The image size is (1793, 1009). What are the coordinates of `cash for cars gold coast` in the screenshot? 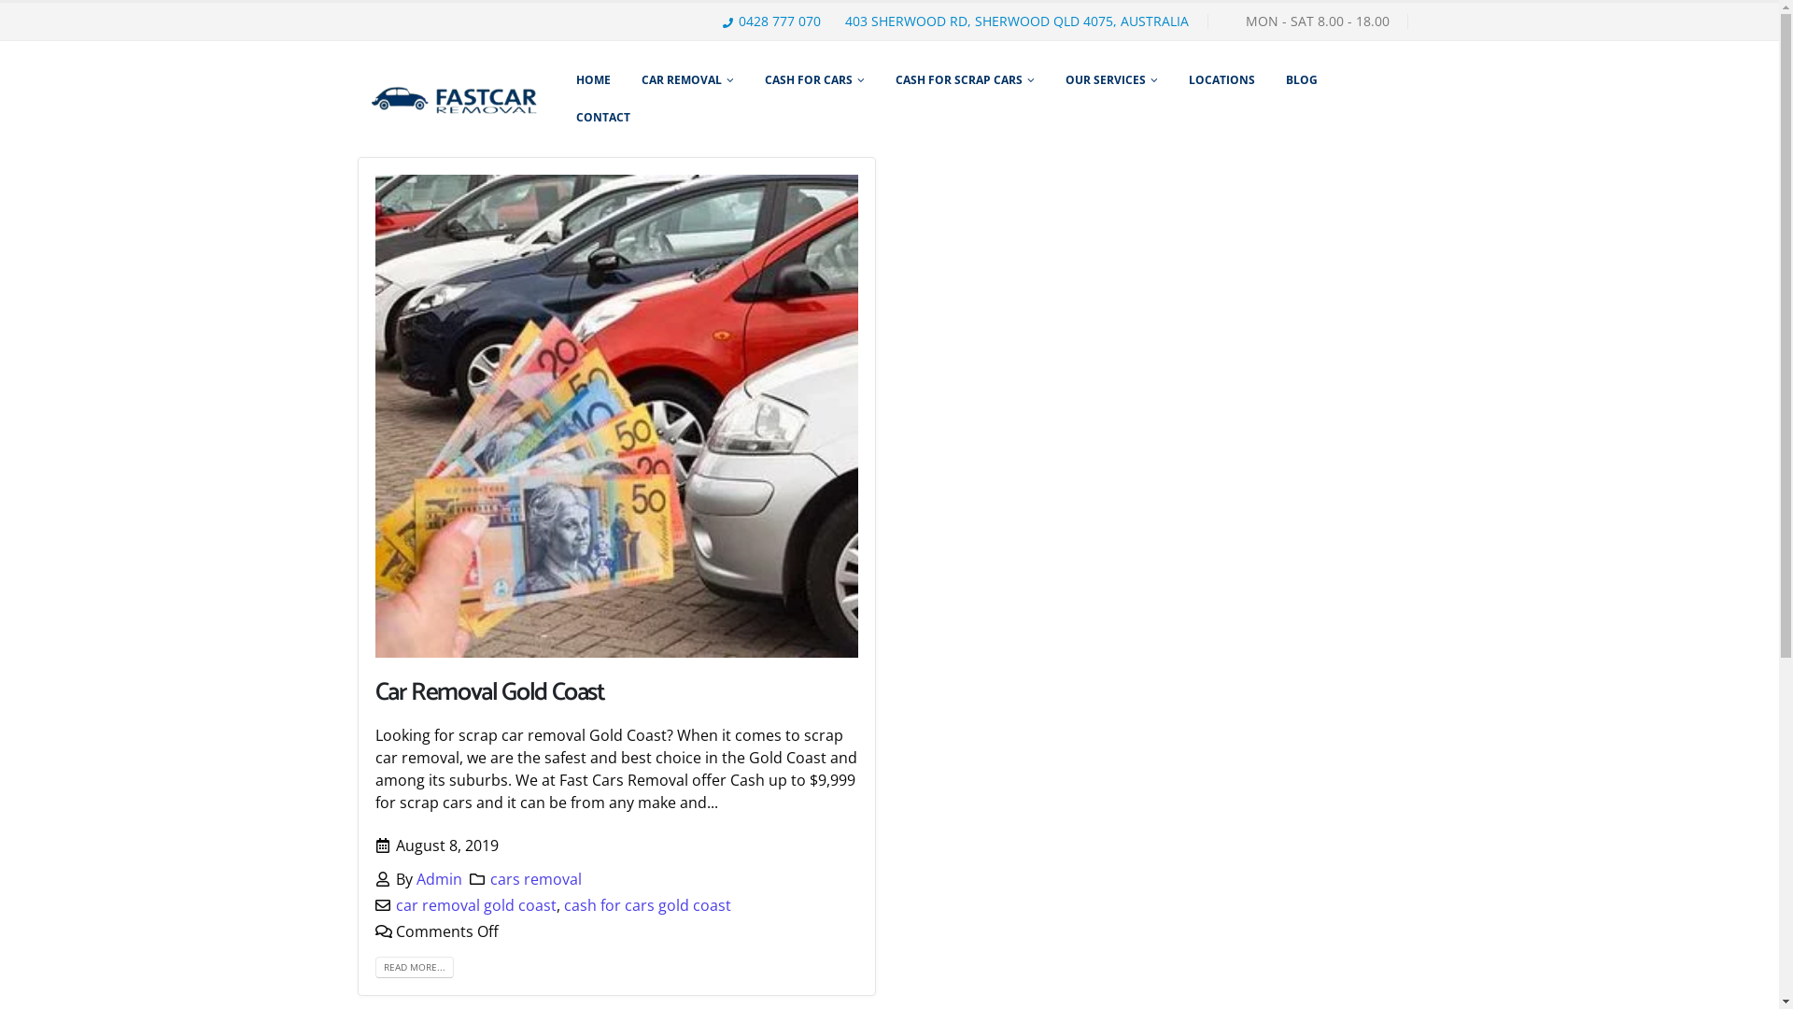 It's located at (648, 905).